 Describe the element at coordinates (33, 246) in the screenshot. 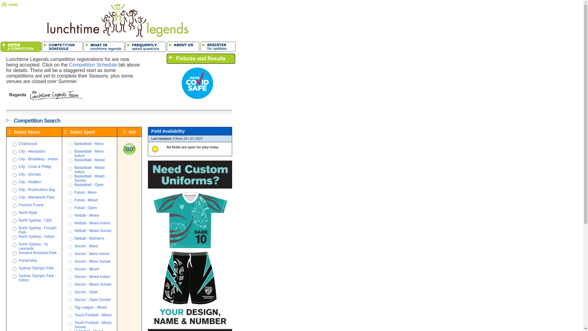

I see `North Sydney - St Leonards` at that location.